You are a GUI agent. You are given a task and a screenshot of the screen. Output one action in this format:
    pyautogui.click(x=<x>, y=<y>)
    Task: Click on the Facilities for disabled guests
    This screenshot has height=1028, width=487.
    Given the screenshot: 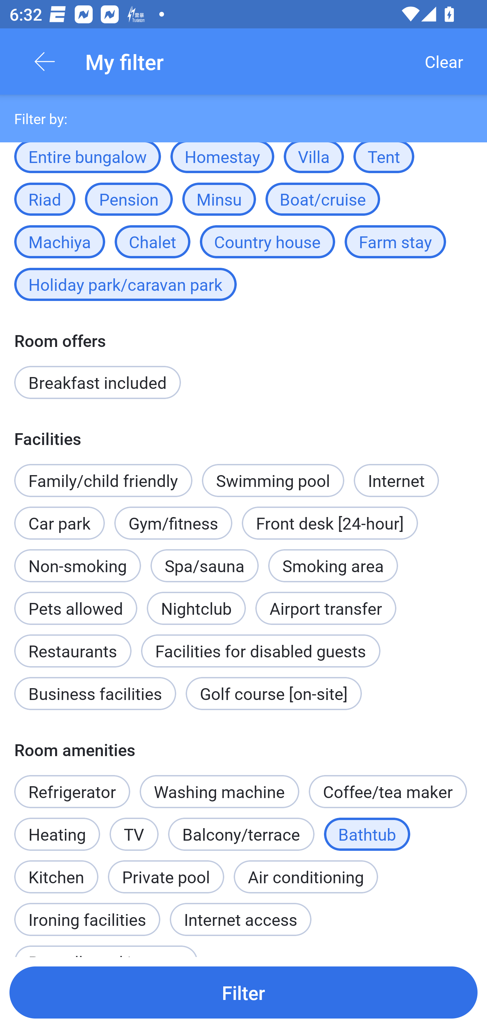 What is the action you would take?
    pyautogui.click(x=260, y=651)
    